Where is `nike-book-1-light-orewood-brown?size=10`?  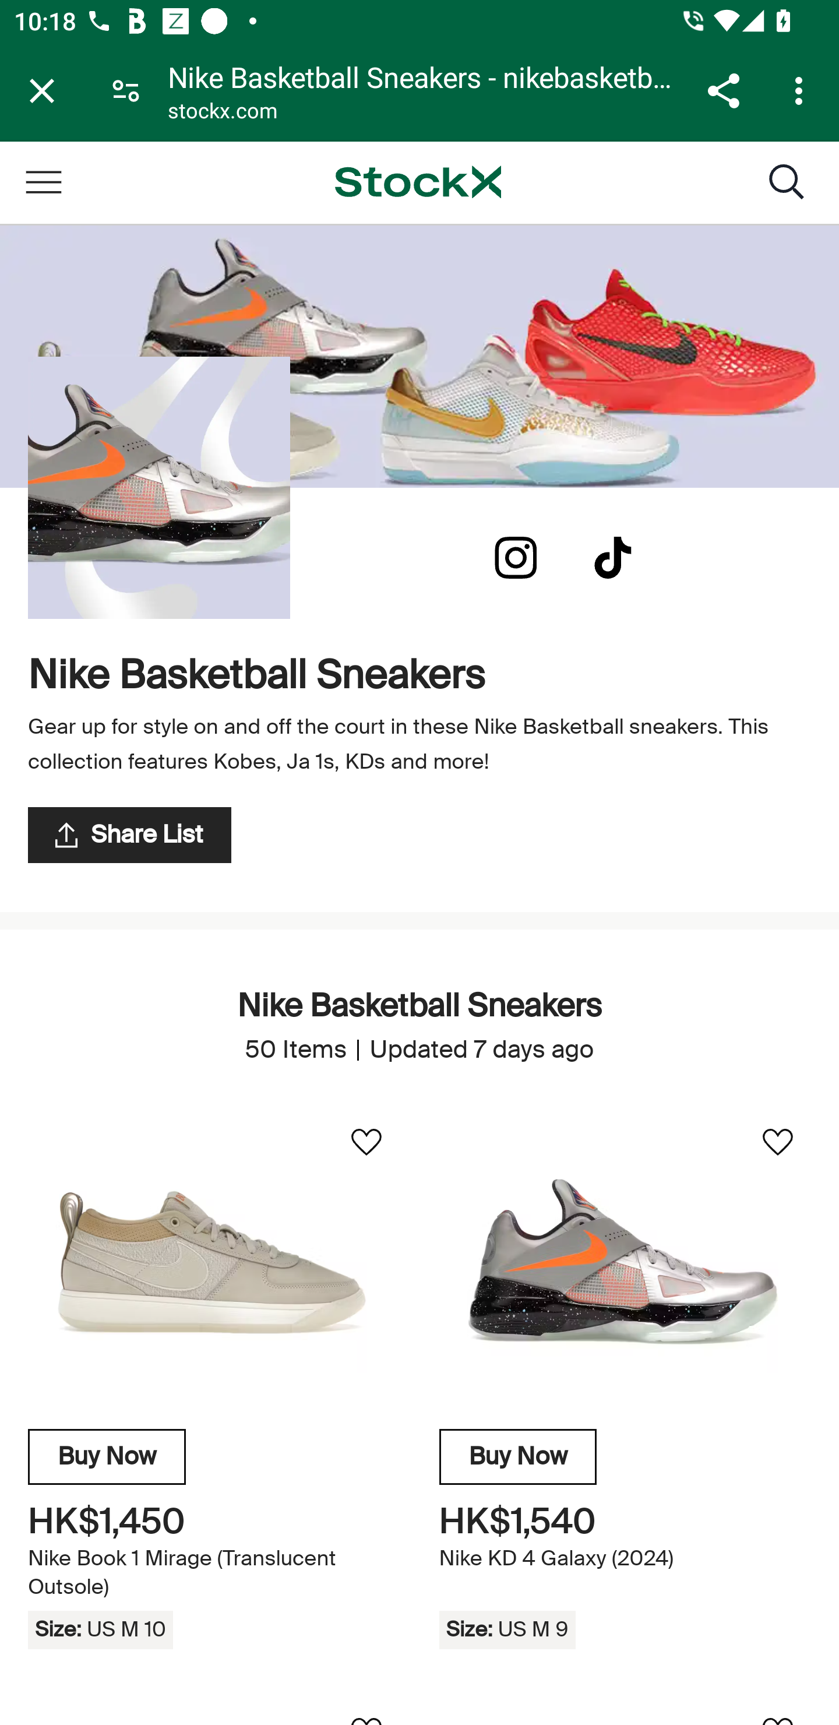 nike-book-1-light-orewood-brown?size=10 is located at coordinates (213, 1262).